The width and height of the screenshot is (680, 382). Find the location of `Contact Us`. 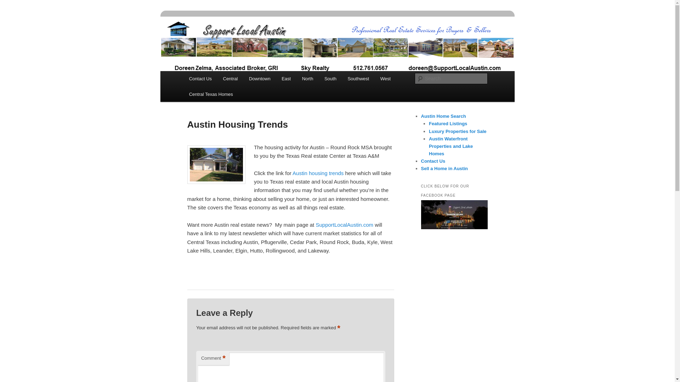

Contact Us is located at coordinates (200, 79).